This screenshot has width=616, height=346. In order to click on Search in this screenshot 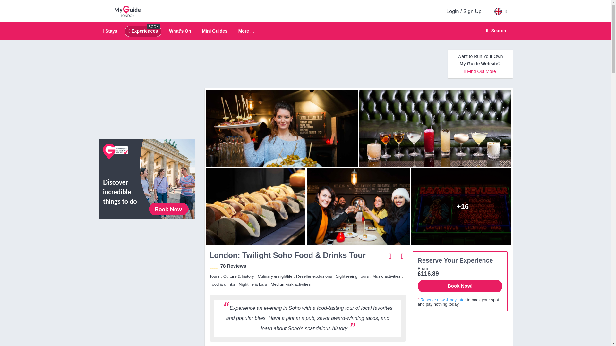, I will do `click(495, 31)`.